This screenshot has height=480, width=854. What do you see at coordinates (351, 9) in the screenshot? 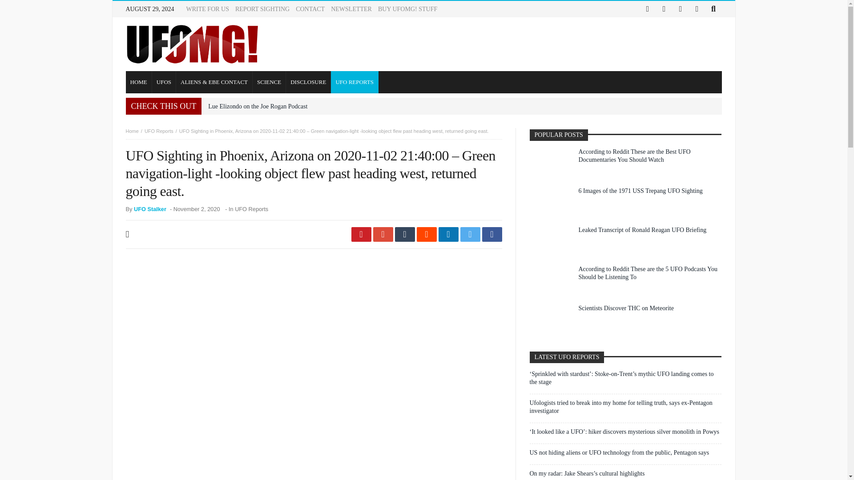
I see `NEWSLETTER` at bounding box center [351, 9].